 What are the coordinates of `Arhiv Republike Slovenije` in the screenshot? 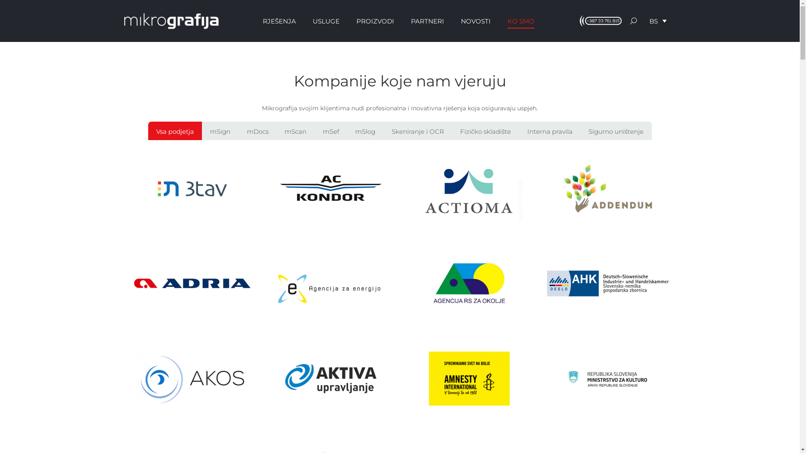 It's located at (607, 378).